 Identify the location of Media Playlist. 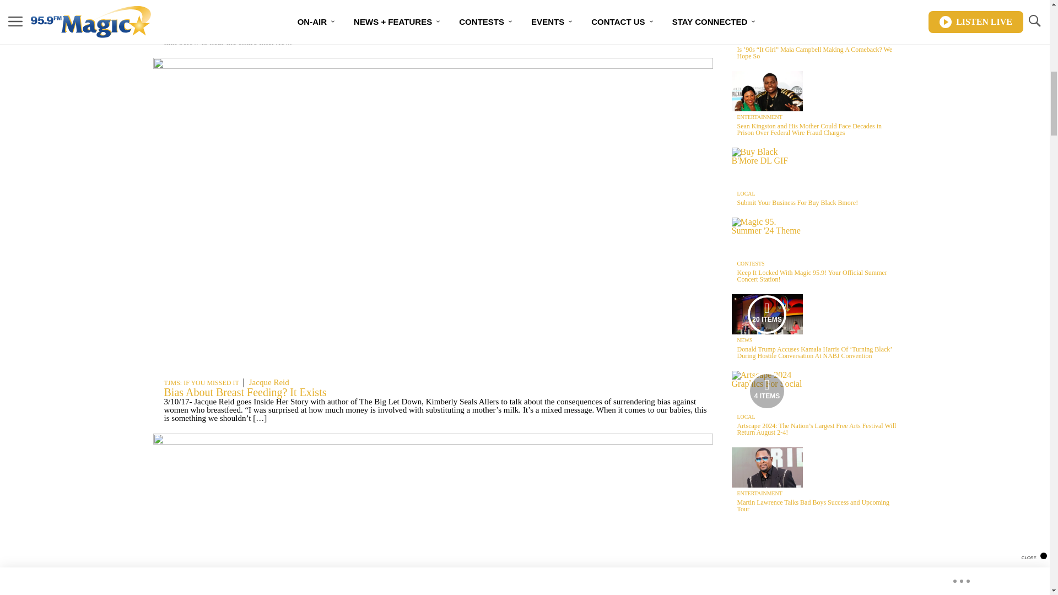
(767, 390).